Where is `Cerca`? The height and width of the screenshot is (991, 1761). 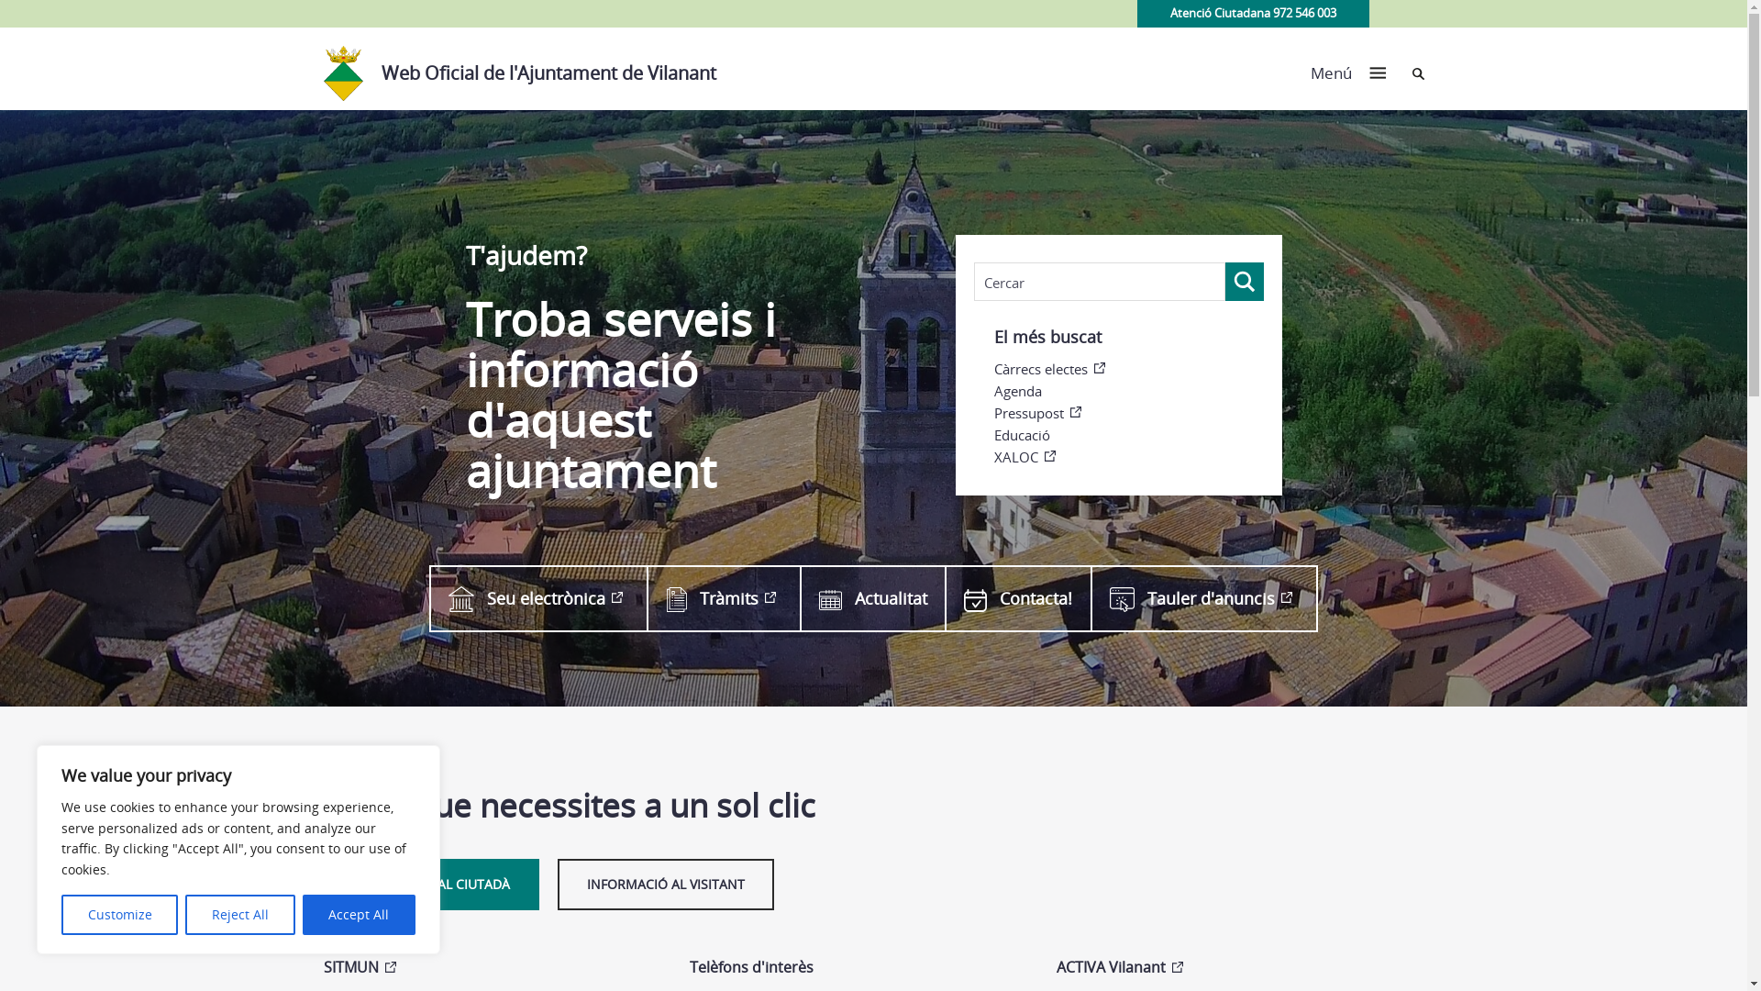
Cerca is located at coordinates (1418, 73).